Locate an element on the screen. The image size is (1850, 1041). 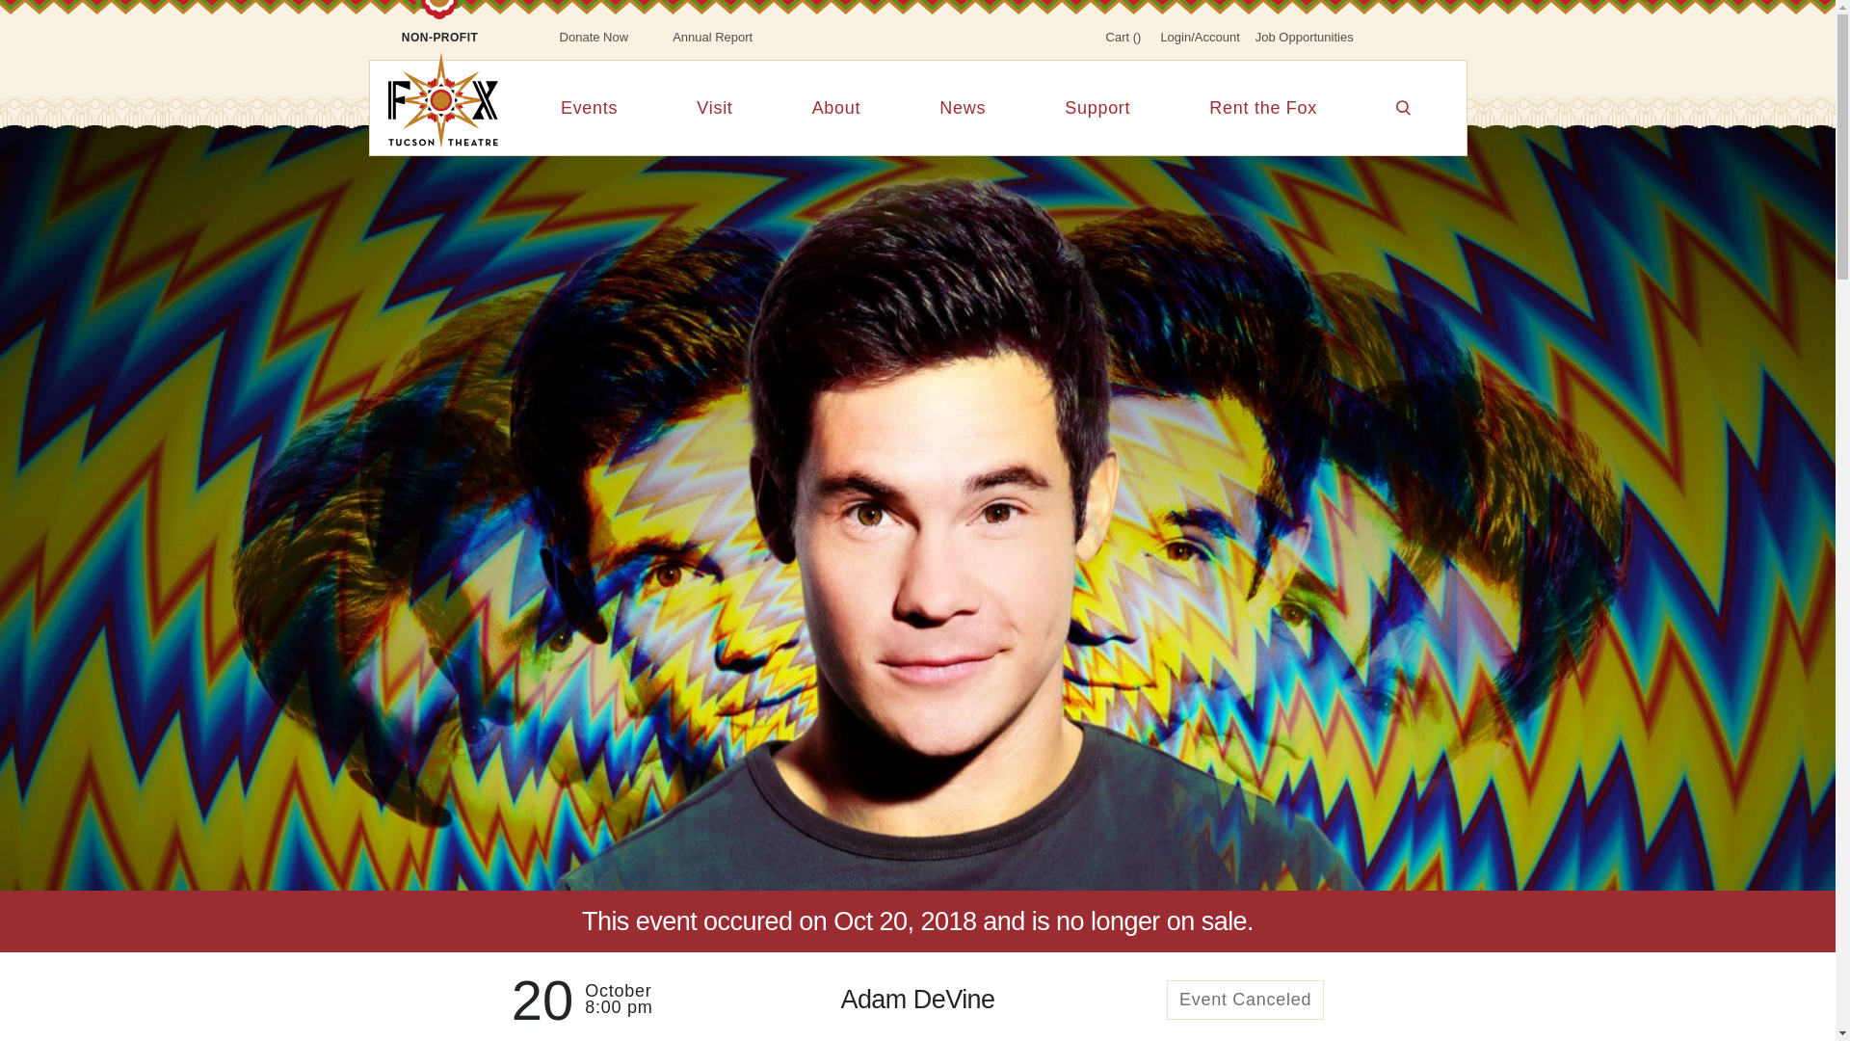
Donate Now is located at coordinates (594, 37).